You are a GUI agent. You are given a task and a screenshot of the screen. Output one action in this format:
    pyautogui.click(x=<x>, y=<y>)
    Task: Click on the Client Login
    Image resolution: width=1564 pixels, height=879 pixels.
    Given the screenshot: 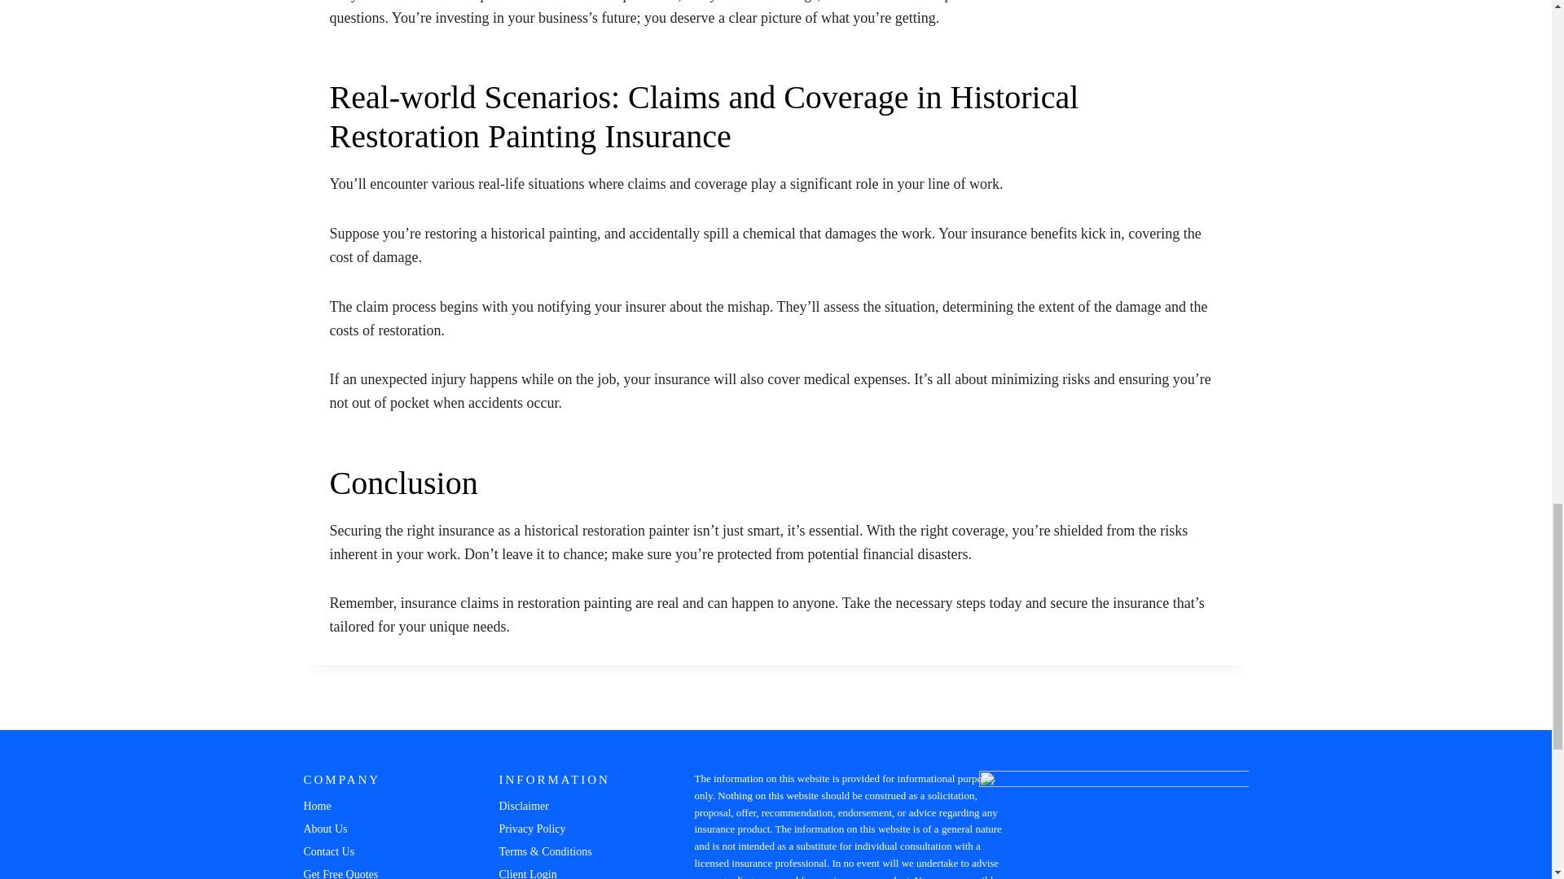 What is the action you would take?
    pyautogui.click(x=556, y=871)
    